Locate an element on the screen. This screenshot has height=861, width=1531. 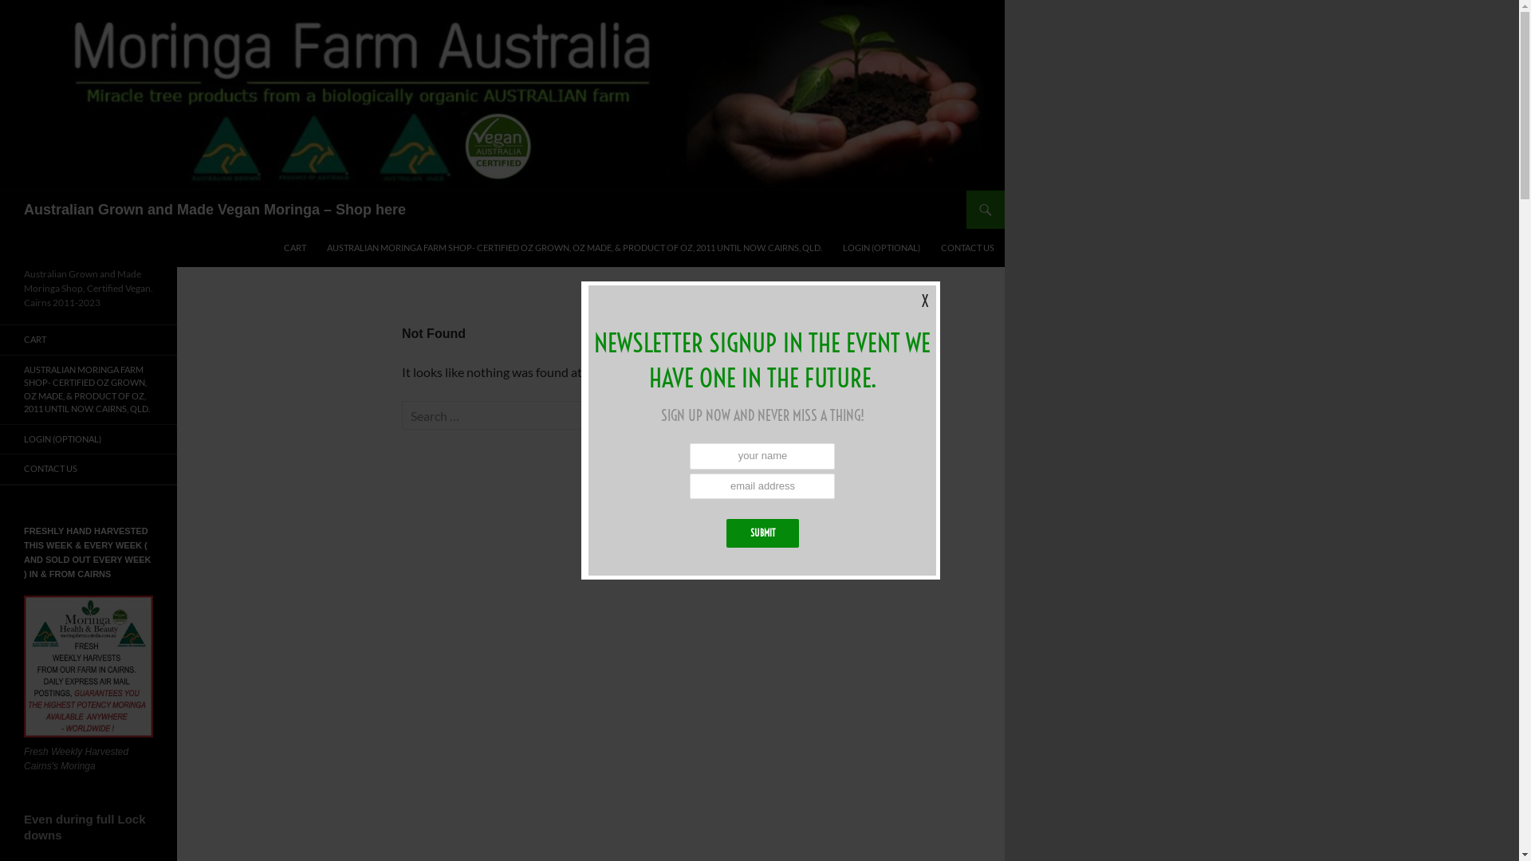
SKIP TO CONTENT is located at coordinates (284, 228).